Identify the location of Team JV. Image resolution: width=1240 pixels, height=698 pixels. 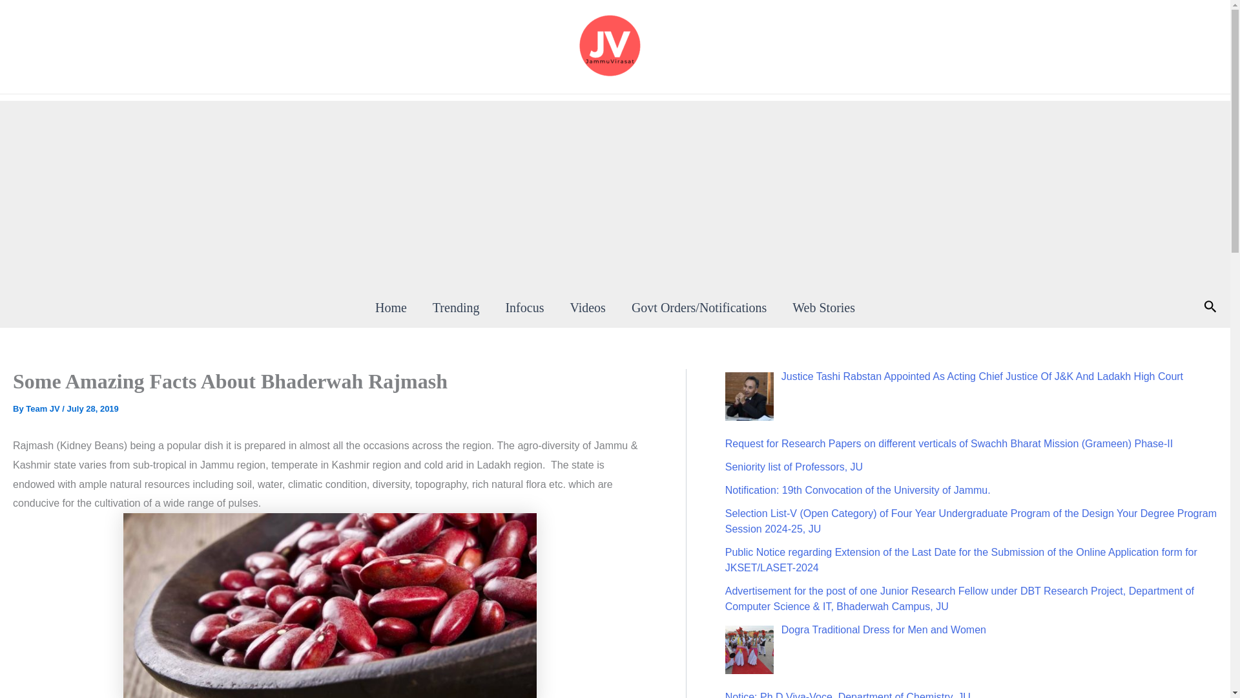
(44, 408).